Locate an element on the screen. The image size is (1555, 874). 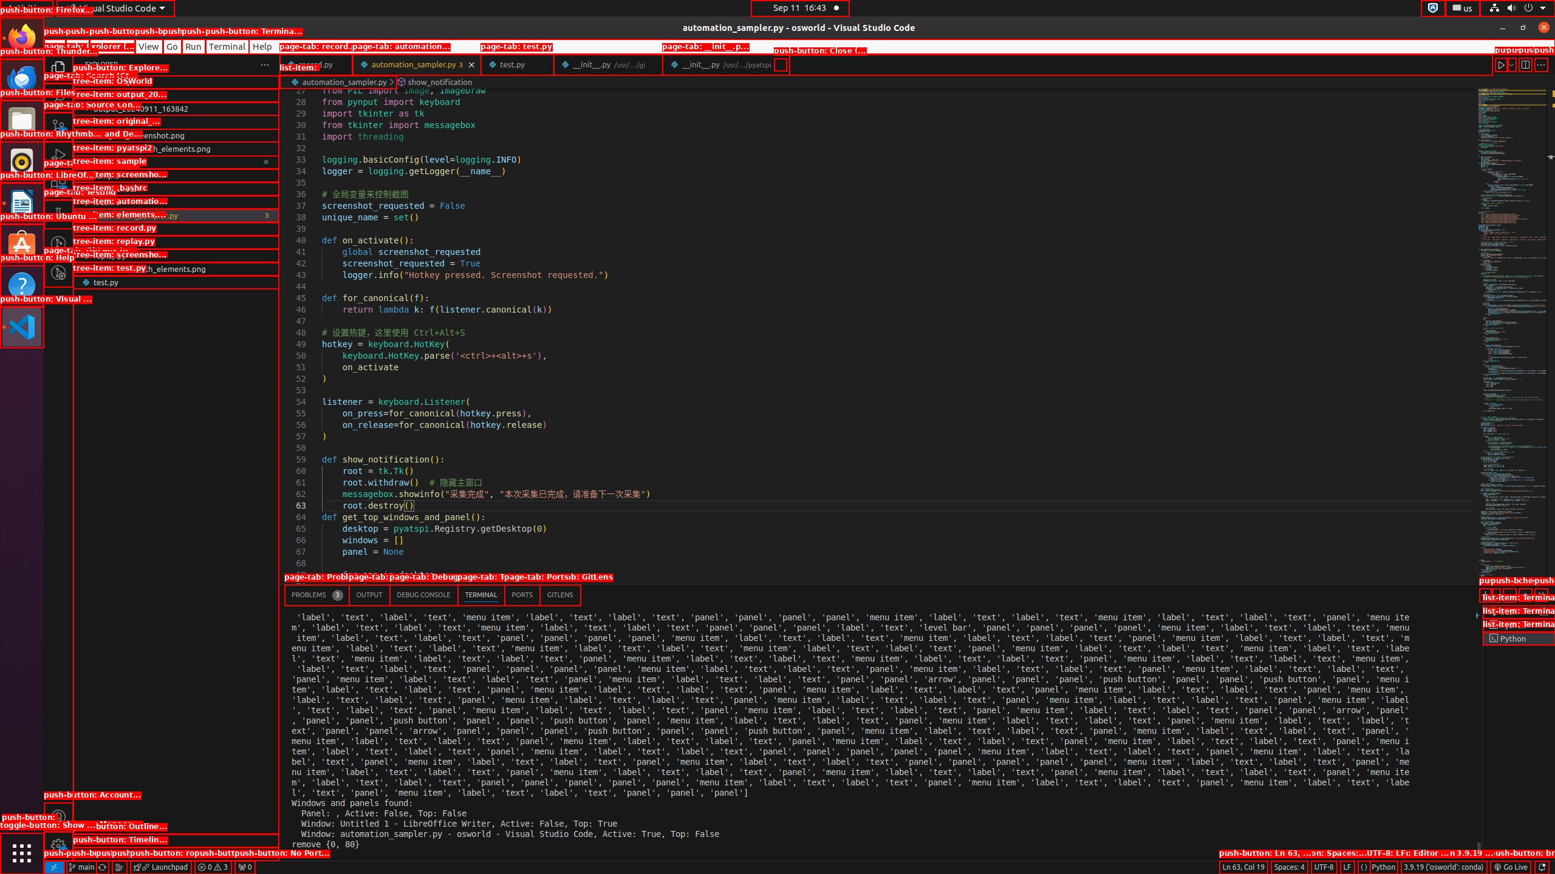
Accounts is located at coordinates (58, 817).